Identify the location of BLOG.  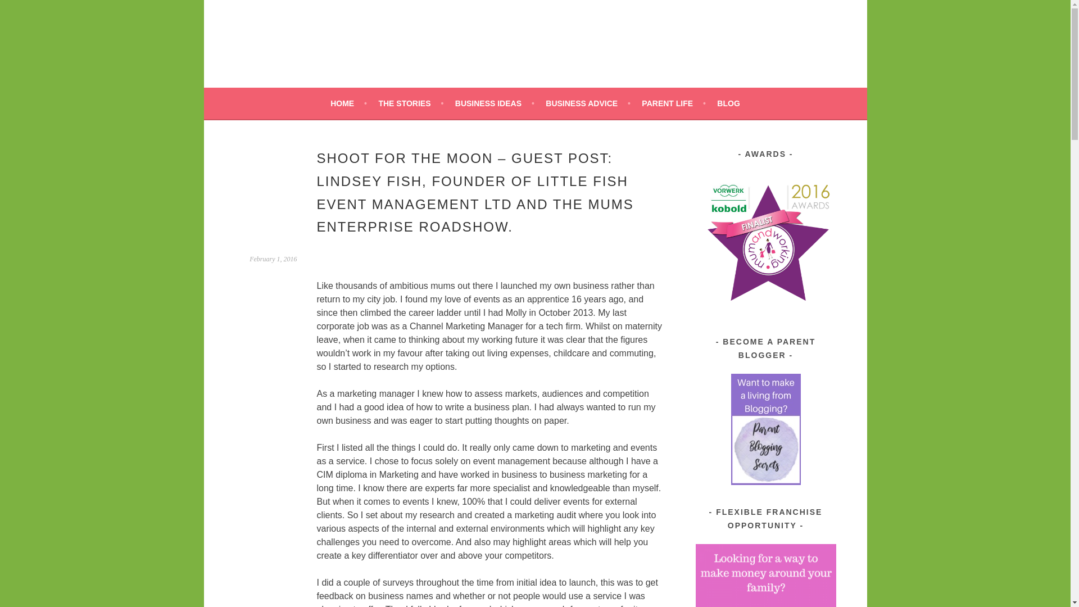
(728, 103).